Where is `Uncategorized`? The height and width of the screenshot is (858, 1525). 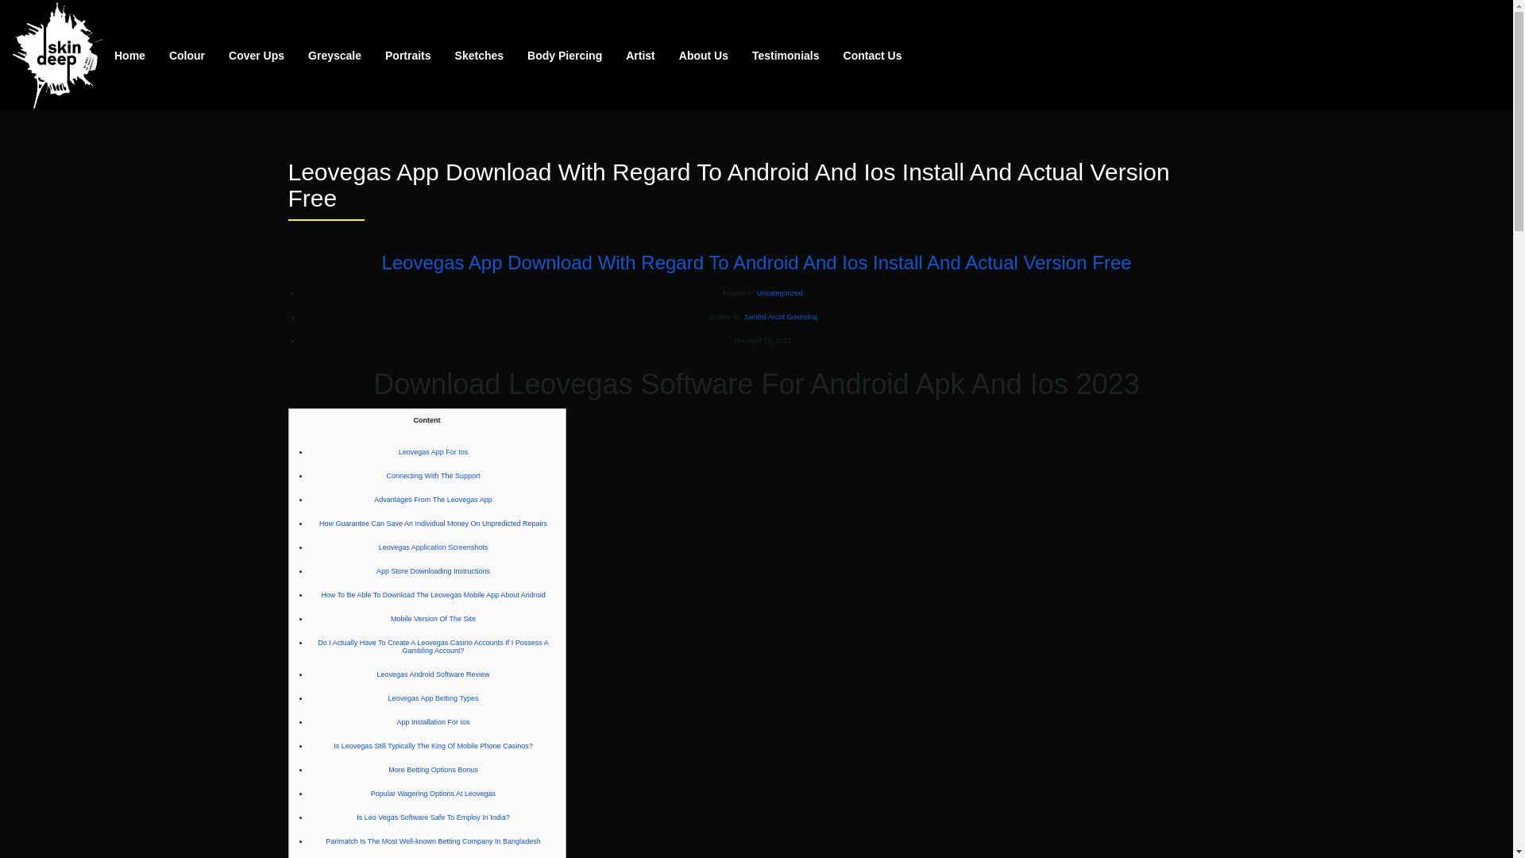
Uncategorized is located at coordinates (780, 292).